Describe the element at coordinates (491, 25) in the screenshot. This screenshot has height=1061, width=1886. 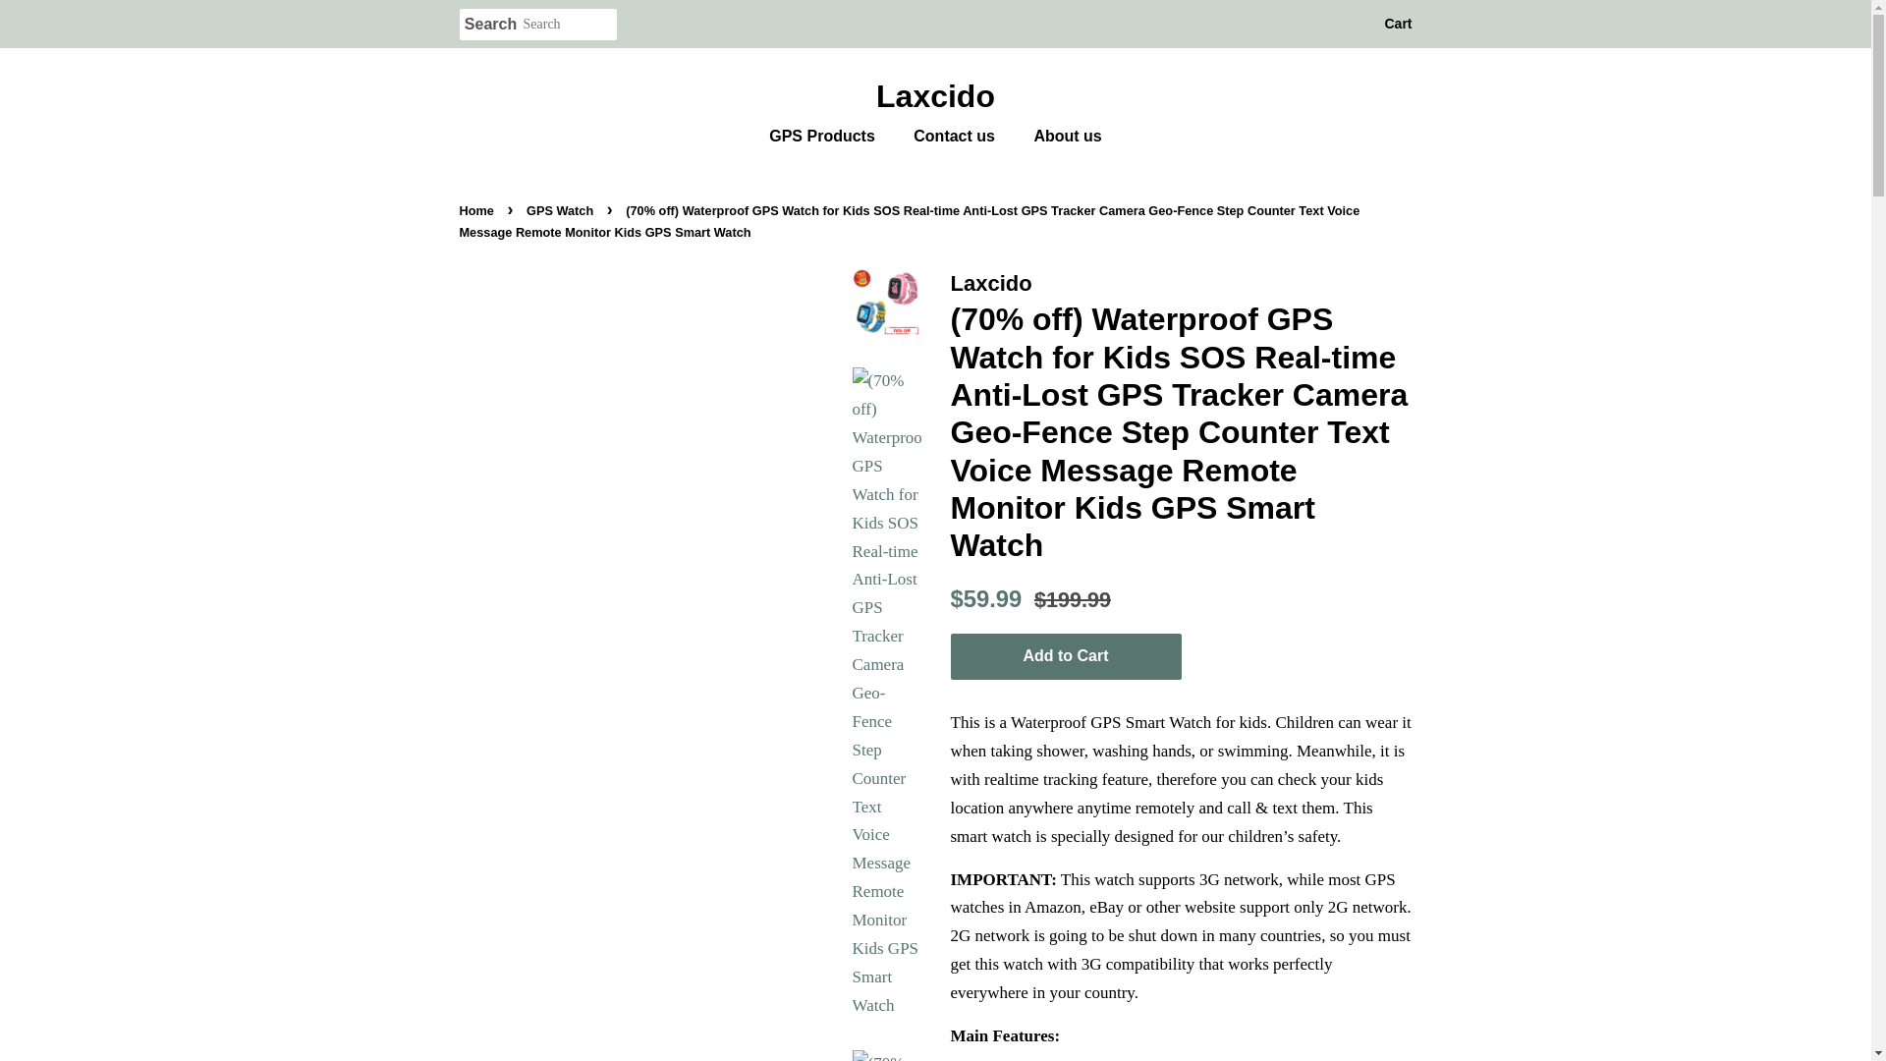
I see `Search` at that location.